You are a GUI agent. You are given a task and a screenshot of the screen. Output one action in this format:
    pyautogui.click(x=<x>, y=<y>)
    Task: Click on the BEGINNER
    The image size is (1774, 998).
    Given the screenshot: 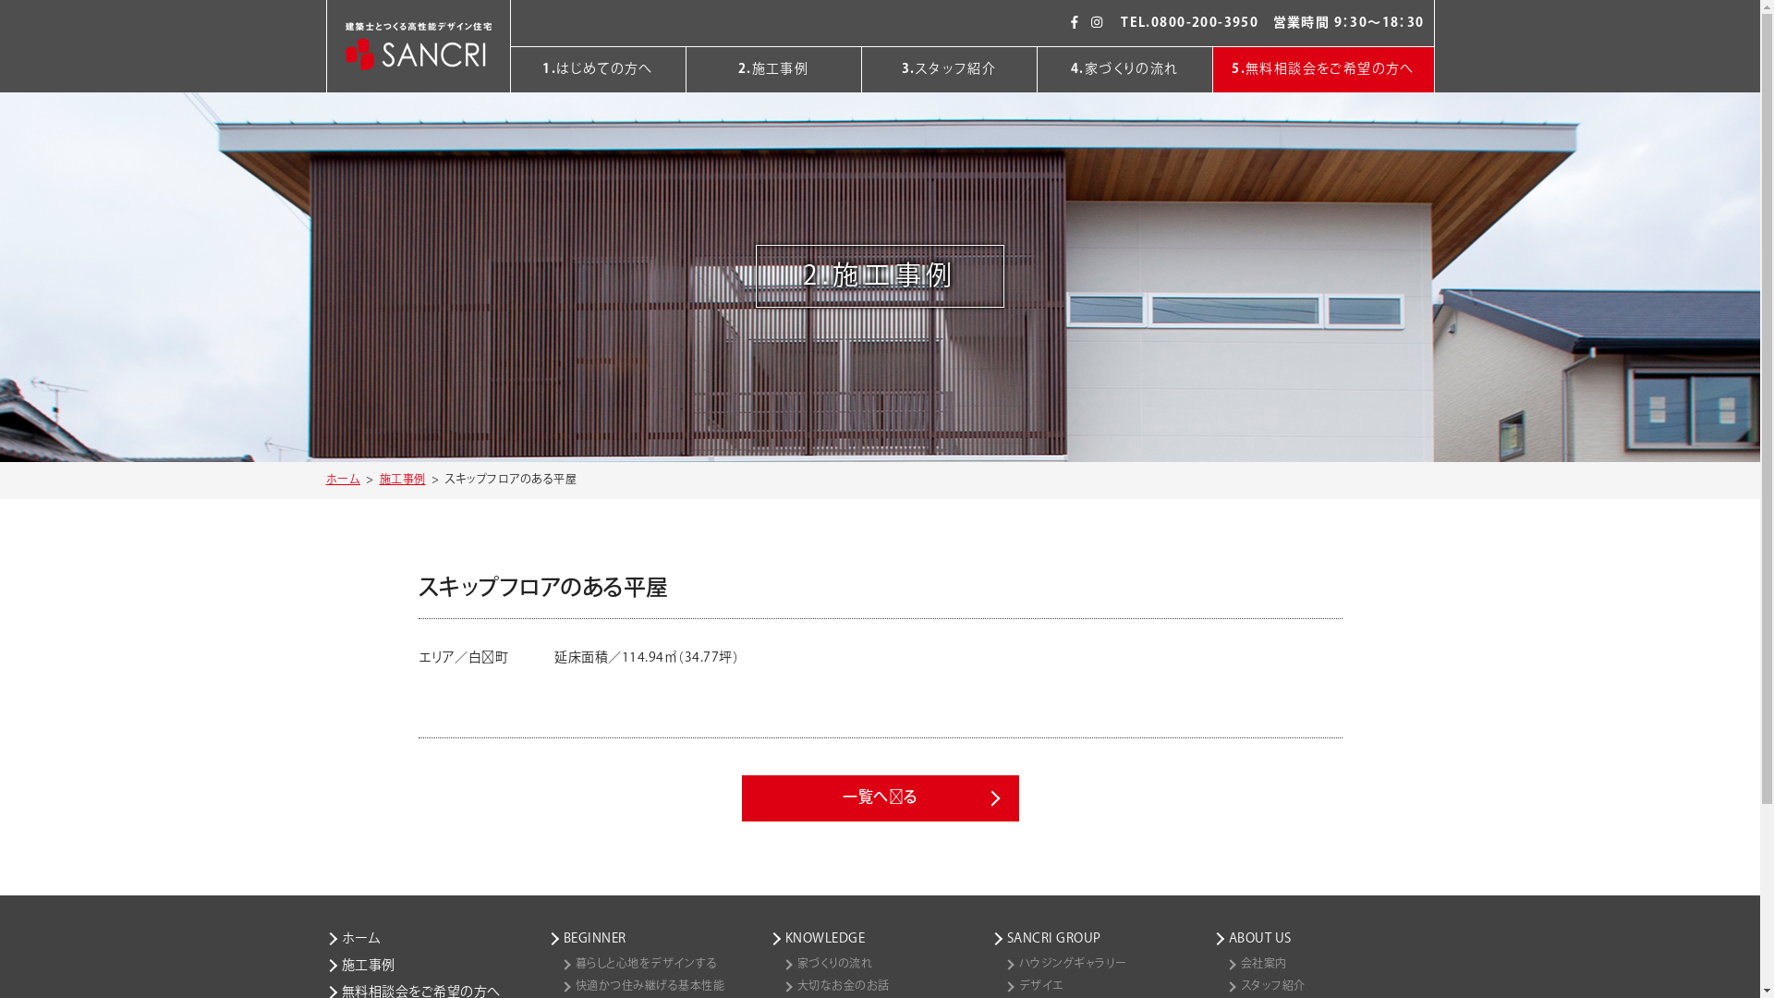 What is the action you would take?
    pyautogui.click(x=658, y=939)
    